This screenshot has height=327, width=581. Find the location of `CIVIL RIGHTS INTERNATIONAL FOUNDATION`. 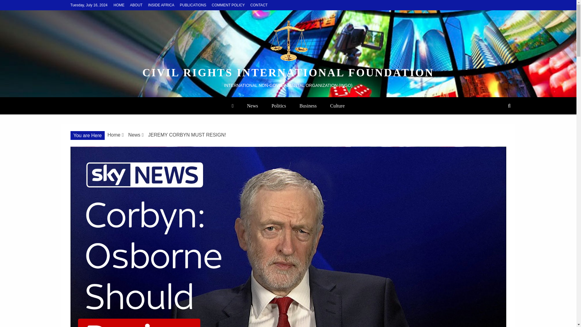

CIVIL RIGHTS INTERNATIONAL FOUNDATION is located at coordinates (288, 73).